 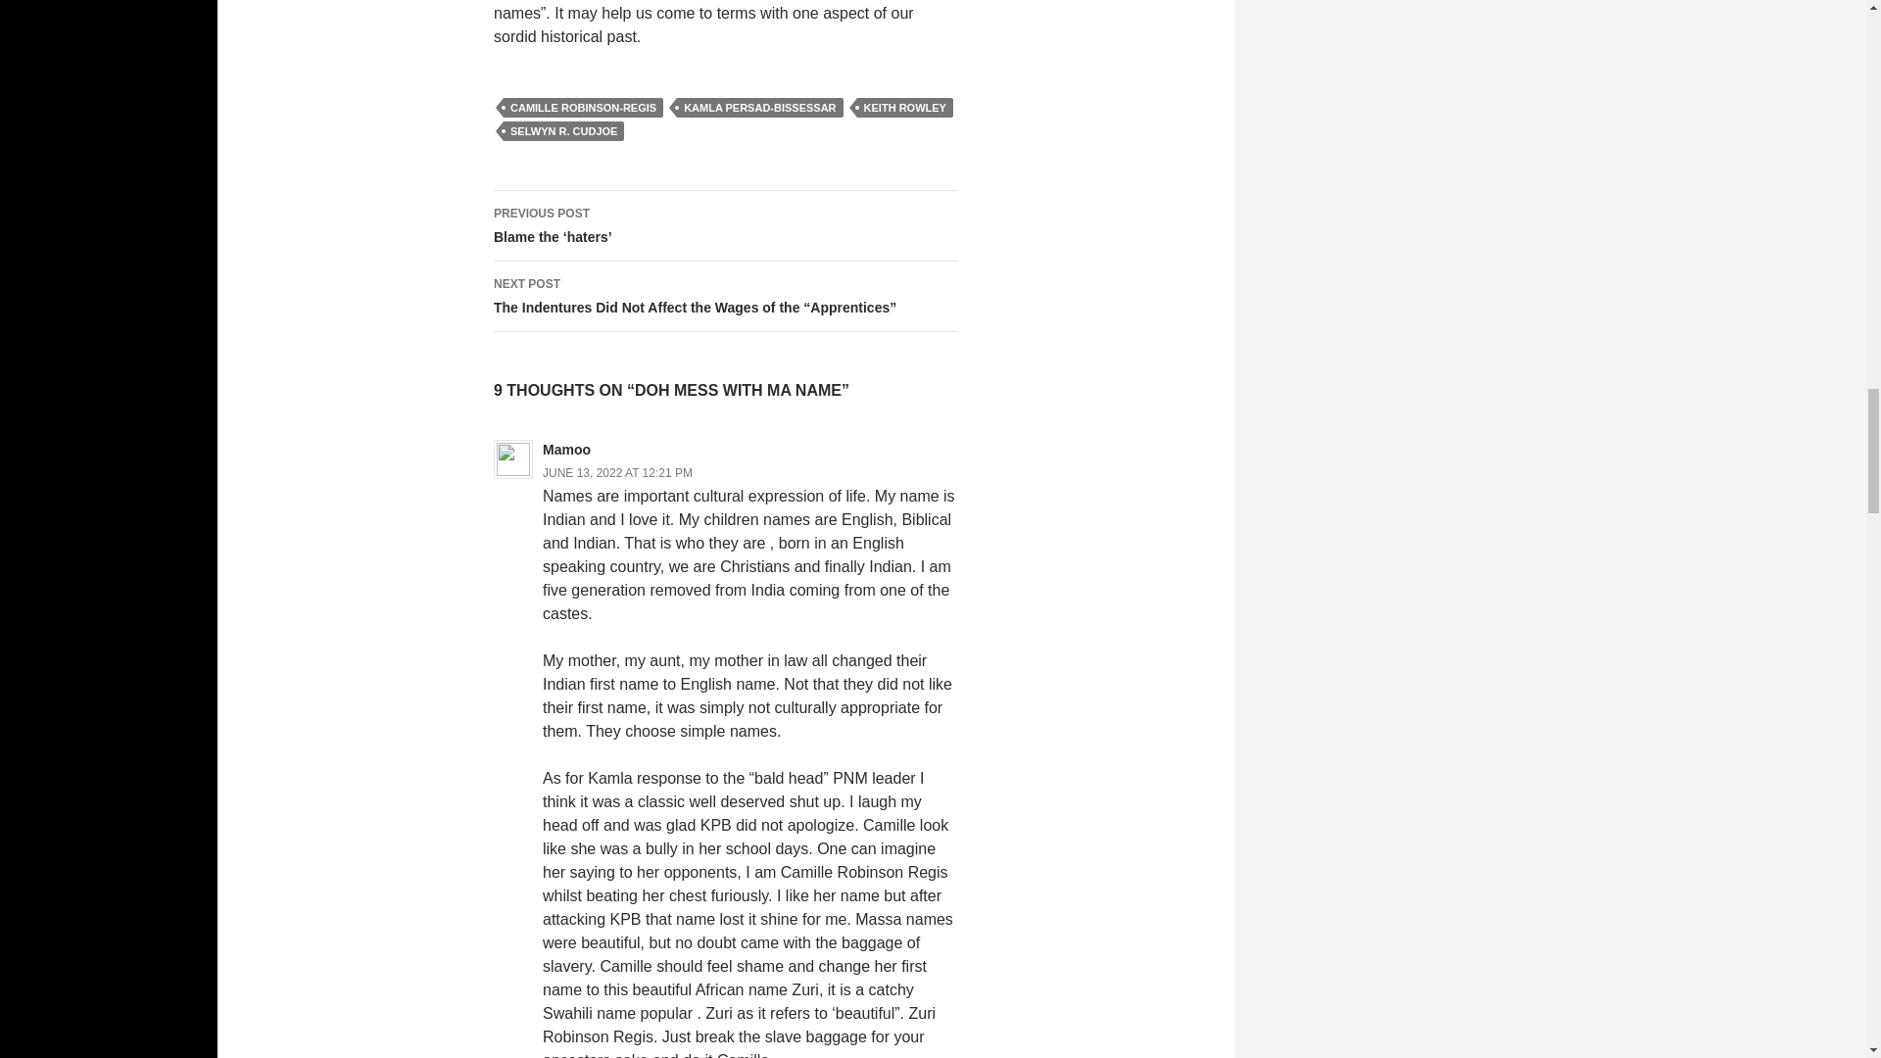 What do you see at coordinates (617, 473) in the screenshot?
I see `JUNE 13, 2022 AT 12:21 PM` at bounding box center [617, 473].